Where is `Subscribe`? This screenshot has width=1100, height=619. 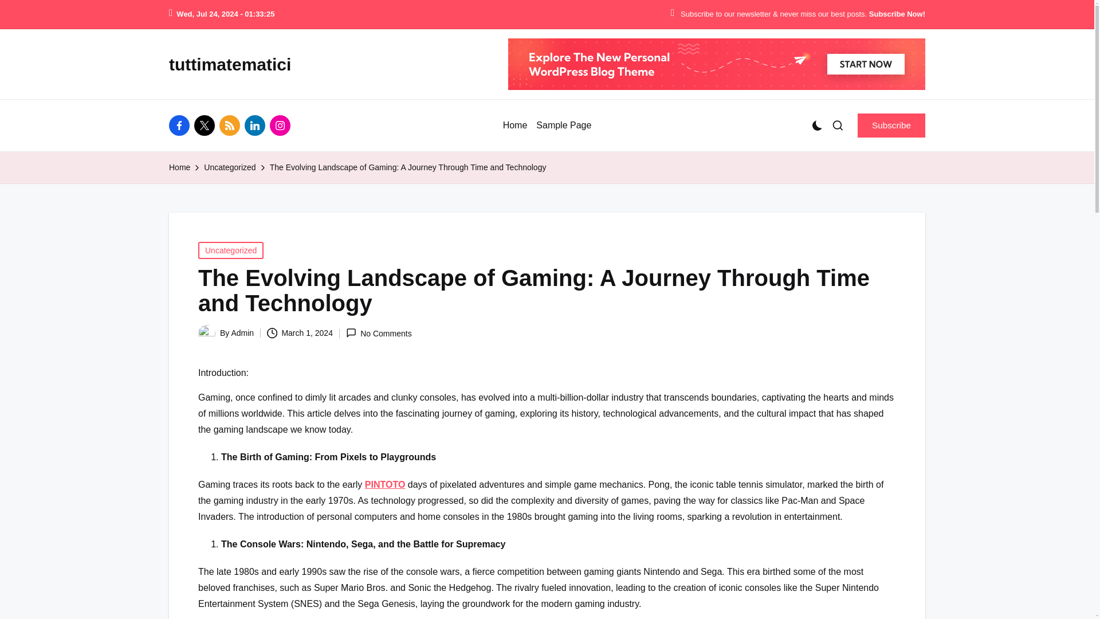
Subscribe is located at coordinates (891, 125).